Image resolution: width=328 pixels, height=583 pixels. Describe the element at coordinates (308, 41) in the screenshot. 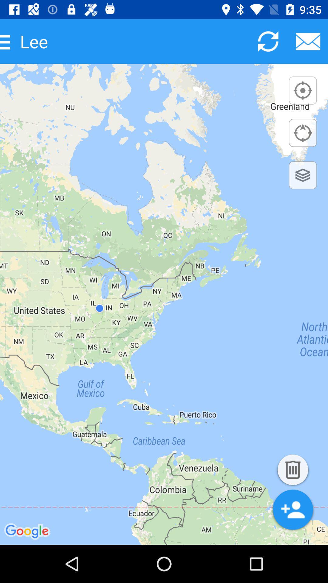

I see `share location` at that location.